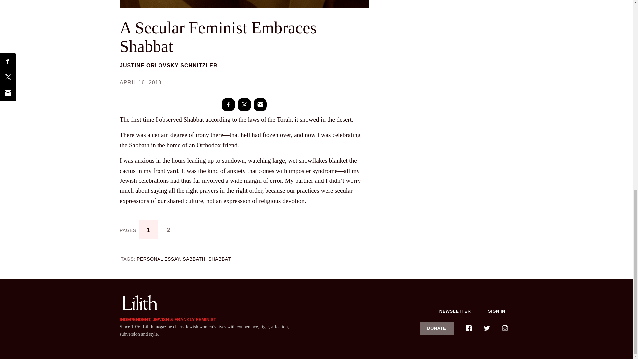 The image size is (638, 359). What do you see at coordinates (455, 311) in the screenshot?
I see `NEWSLETTER` at bounding box center [455, 311].